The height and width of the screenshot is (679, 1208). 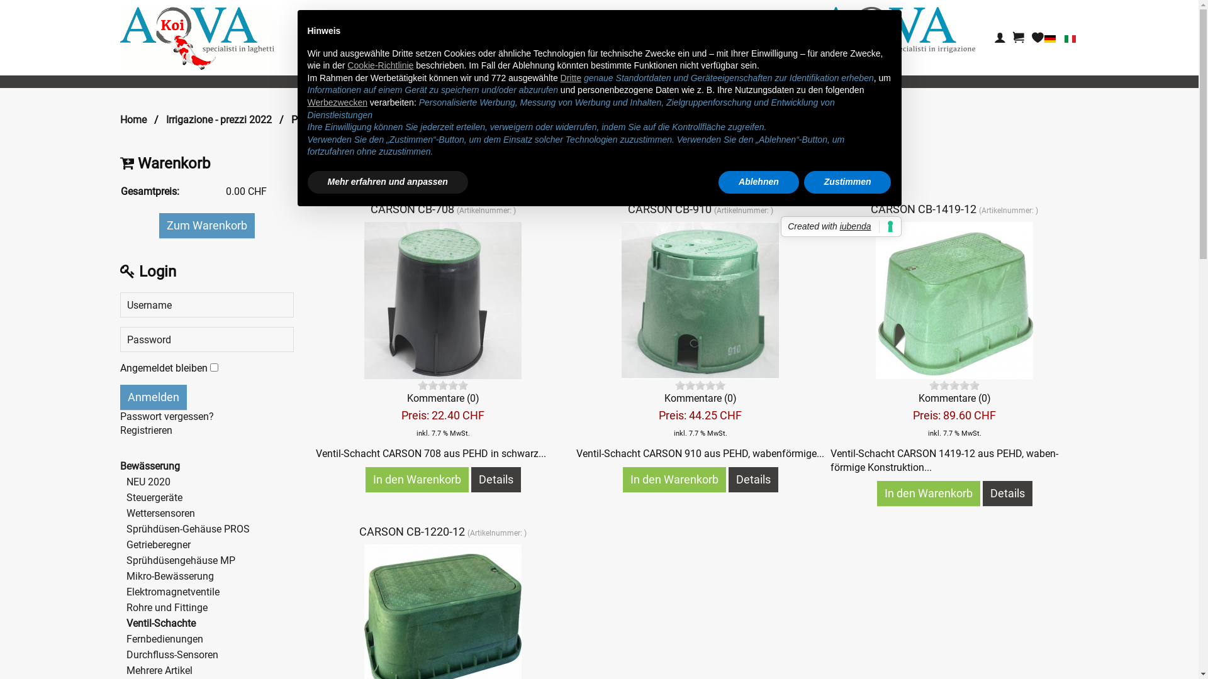 I want to click on Ventil-Schachte, so click(x=160, y=624).